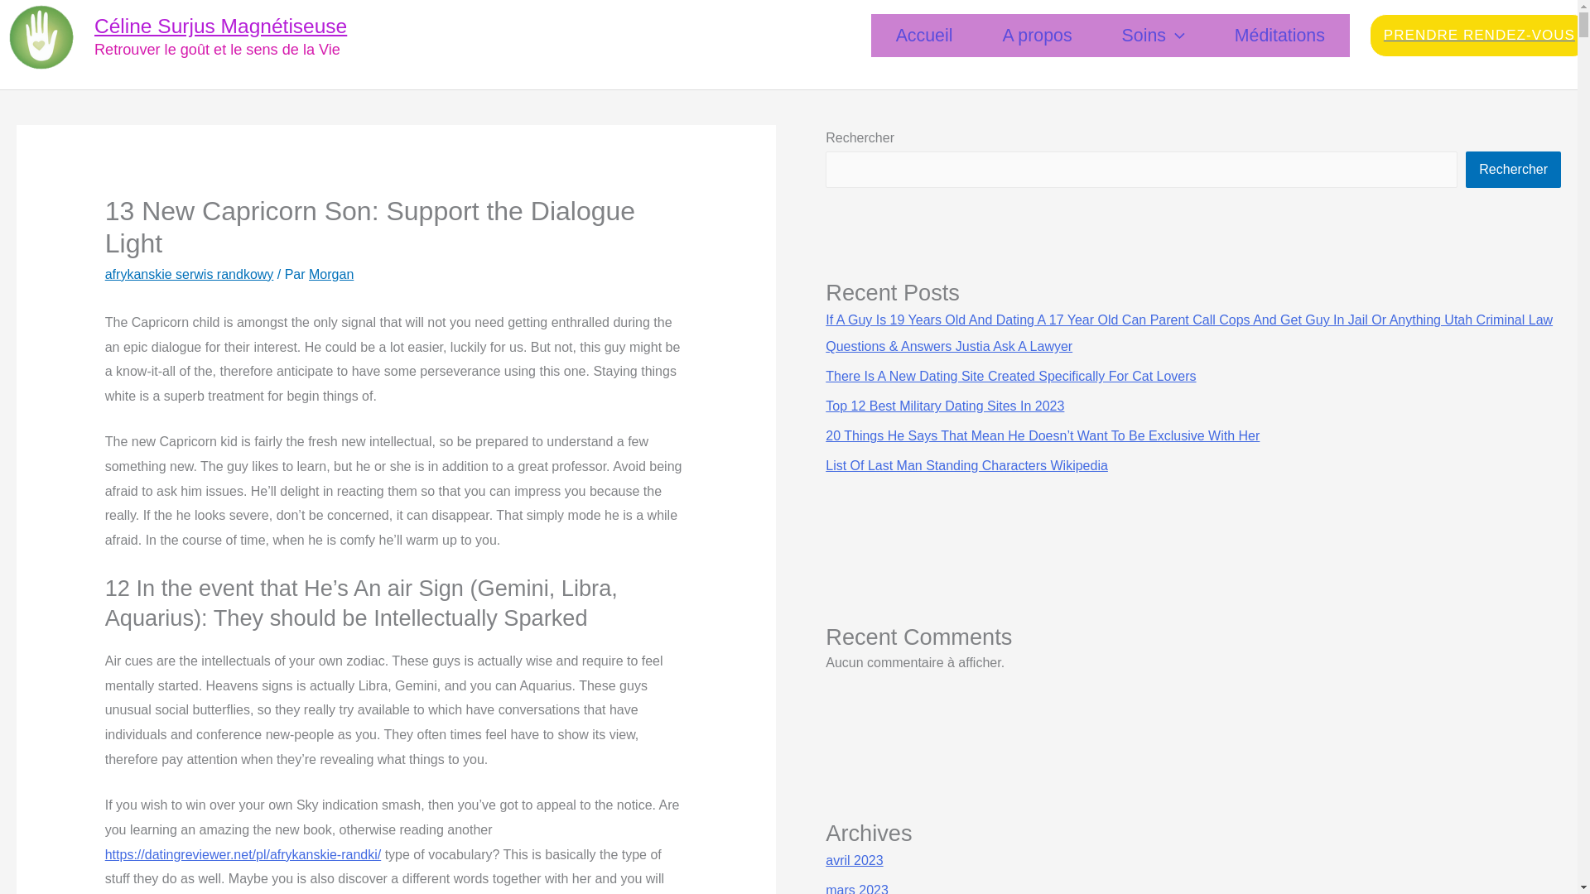  Describe the element at coordinates (924, 36) in the screenshot. I see `Accueil` at that location.